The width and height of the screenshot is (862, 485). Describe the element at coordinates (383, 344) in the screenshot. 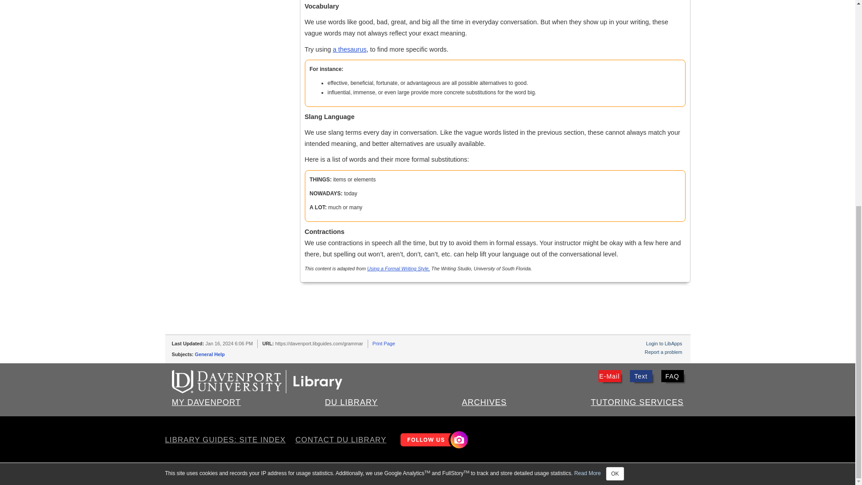

I see `Print Page` at that location.